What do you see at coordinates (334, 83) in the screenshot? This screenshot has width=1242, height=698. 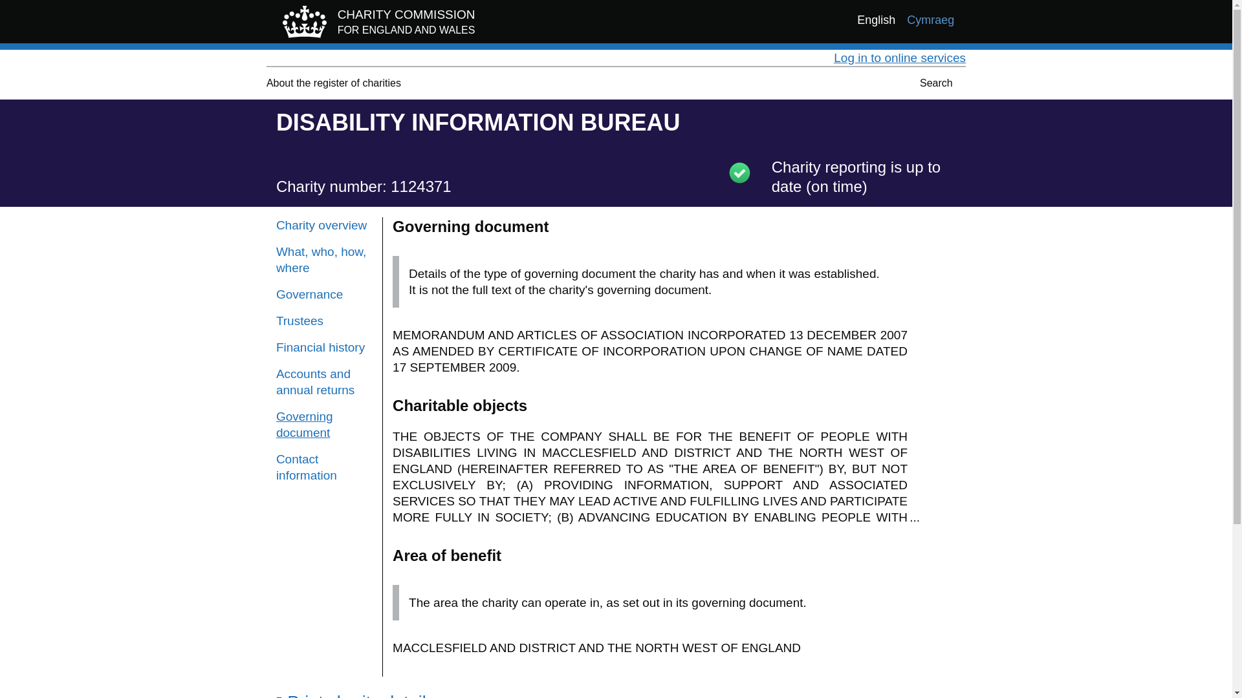 I see `About the register of charities` at bounding box center [334, 83].